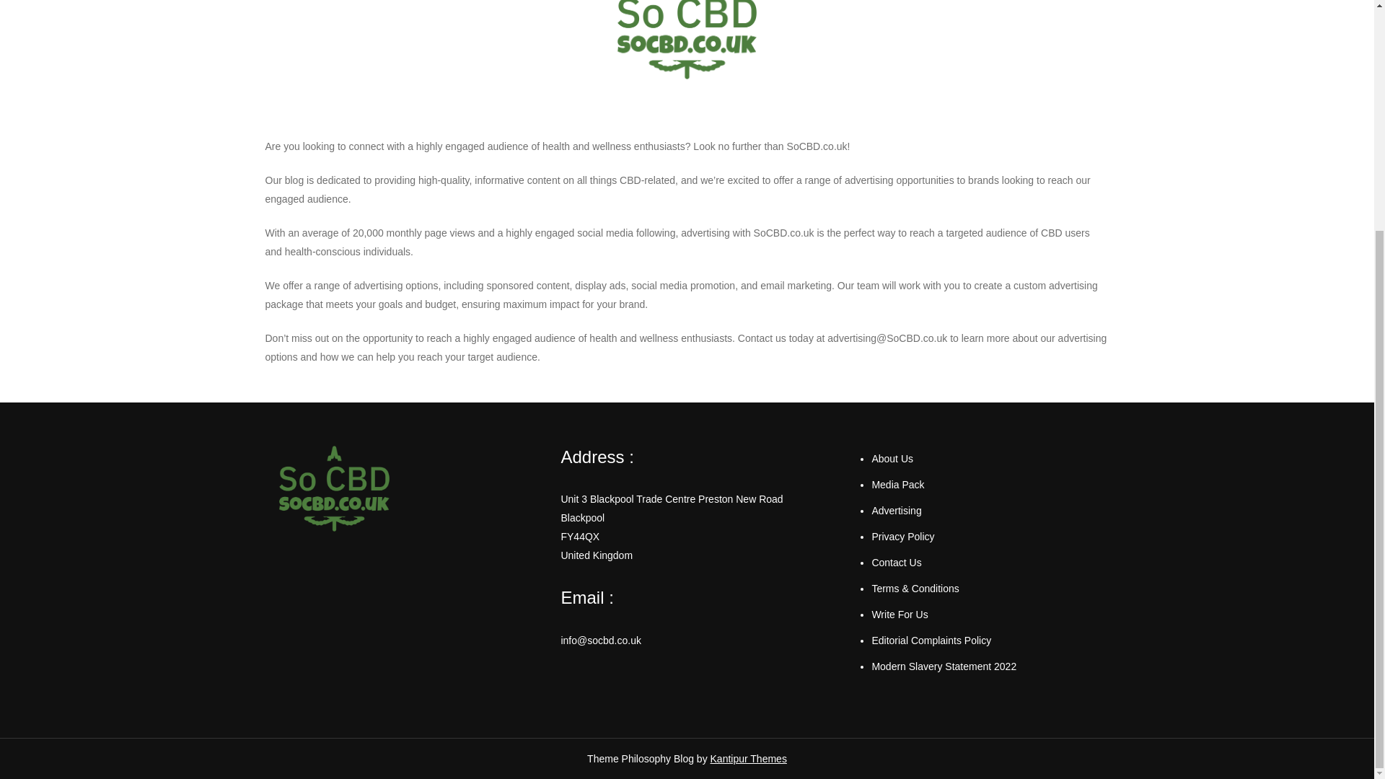 This screenshot has height=779, width=1385. What do you see at coordinates (899, 614) in the screenshot?
I see `Write For Us` at bounding box center [899, 614].